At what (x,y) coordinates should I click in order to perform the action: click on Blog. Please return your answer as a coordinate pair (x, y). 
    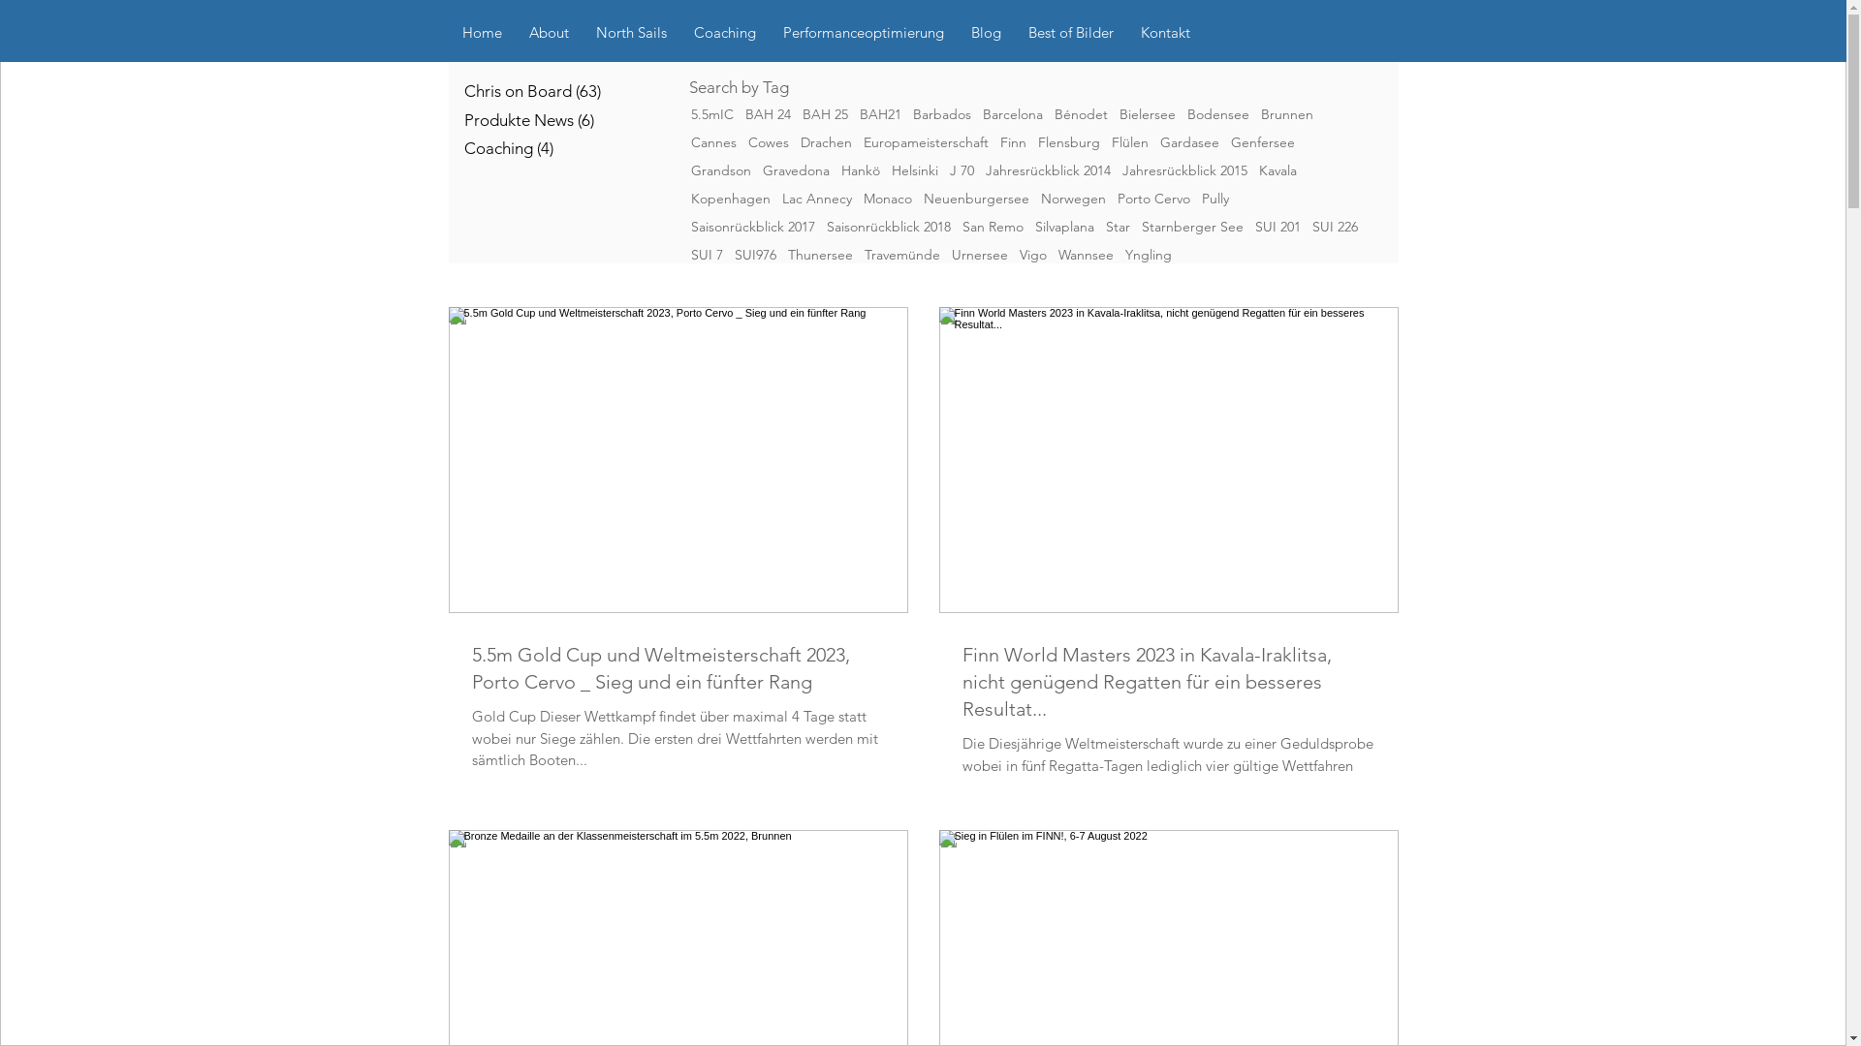
    Looking at the image, I should click on (986, 33).